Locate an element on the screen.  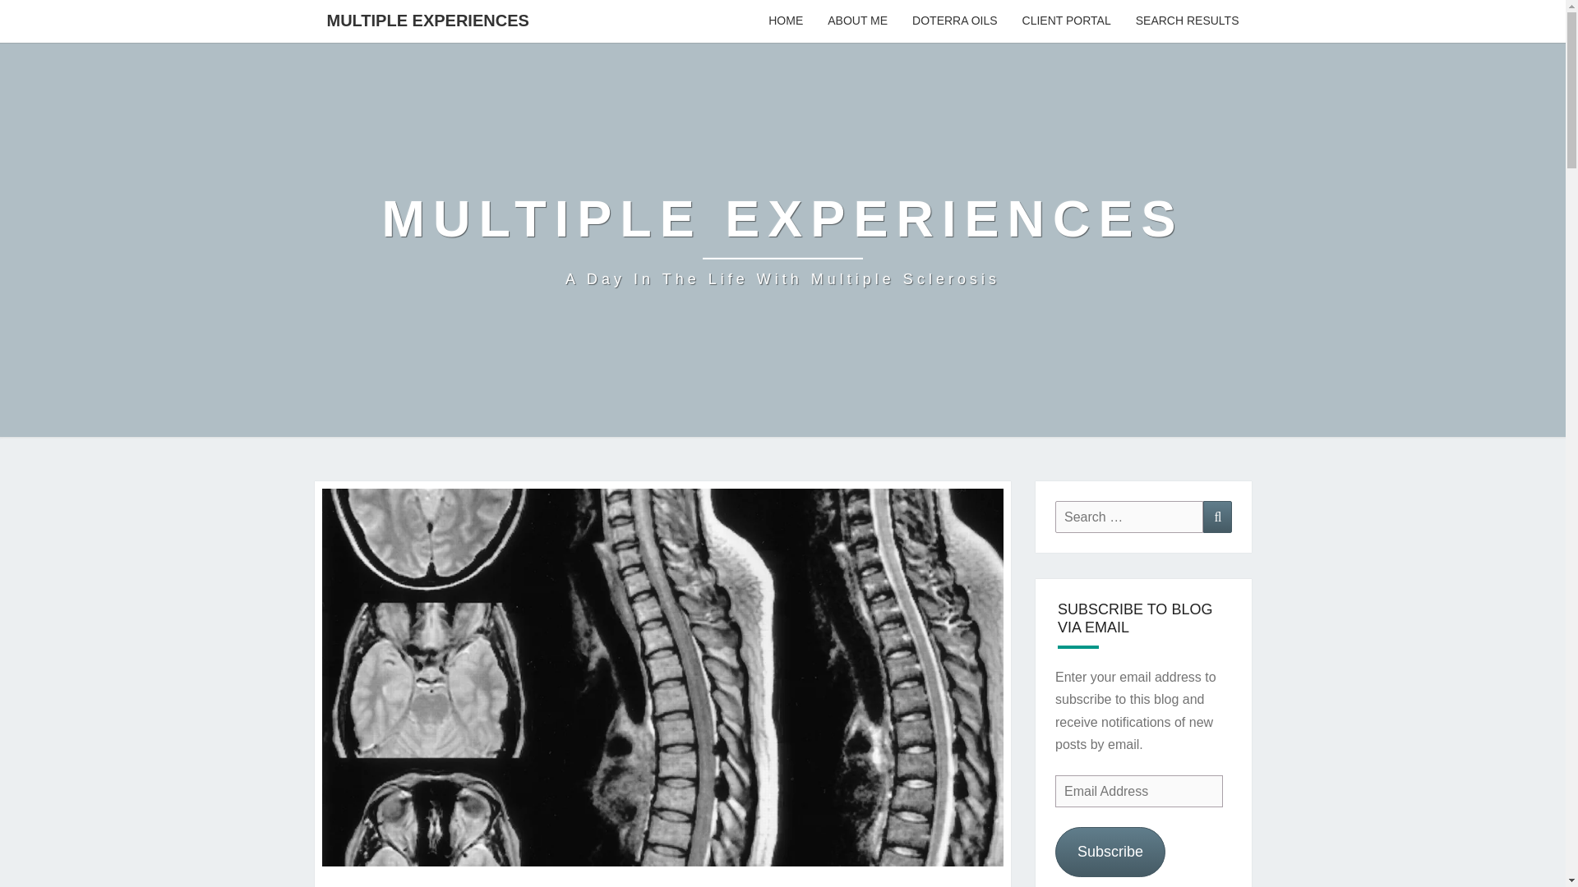
SEARCH RESULTS is located at coordinates (1187, 21).